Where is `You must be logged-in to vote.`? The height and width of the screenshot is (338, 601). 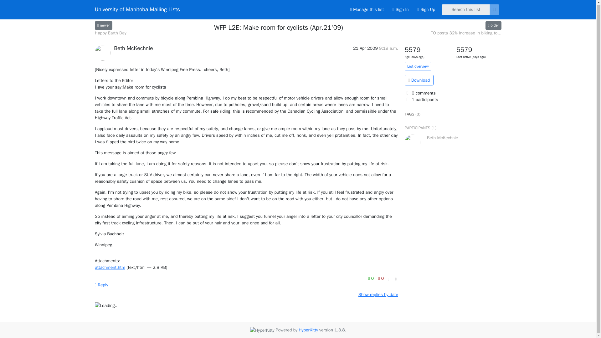
You must be logged-in to vote. is located at coordinates (372, 278).